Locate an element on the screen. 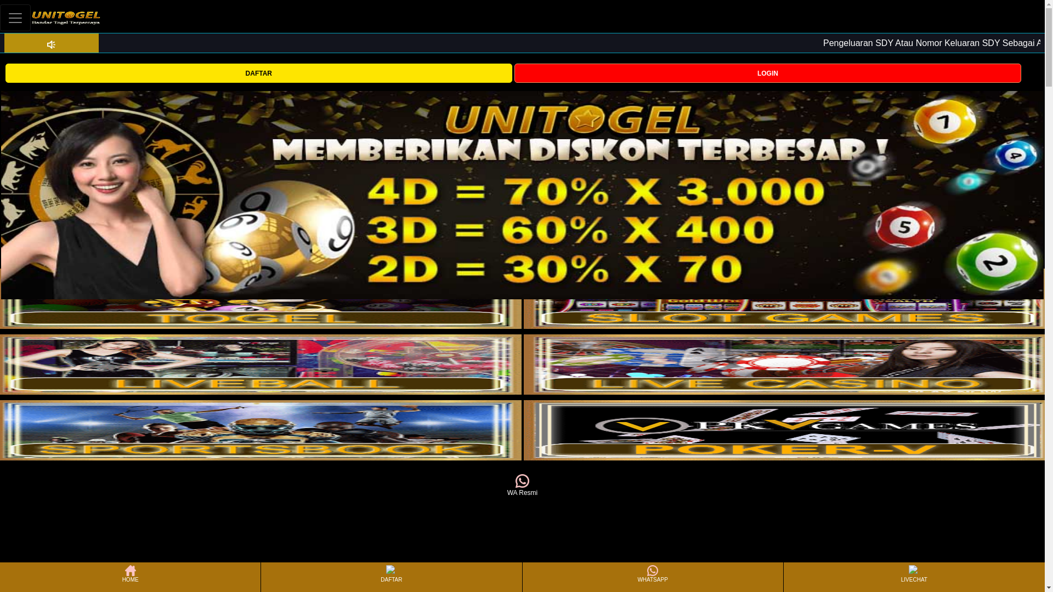 The width and height of the screenshot is (1053, 592). DAFTAR is located at coordinates (391, 577).